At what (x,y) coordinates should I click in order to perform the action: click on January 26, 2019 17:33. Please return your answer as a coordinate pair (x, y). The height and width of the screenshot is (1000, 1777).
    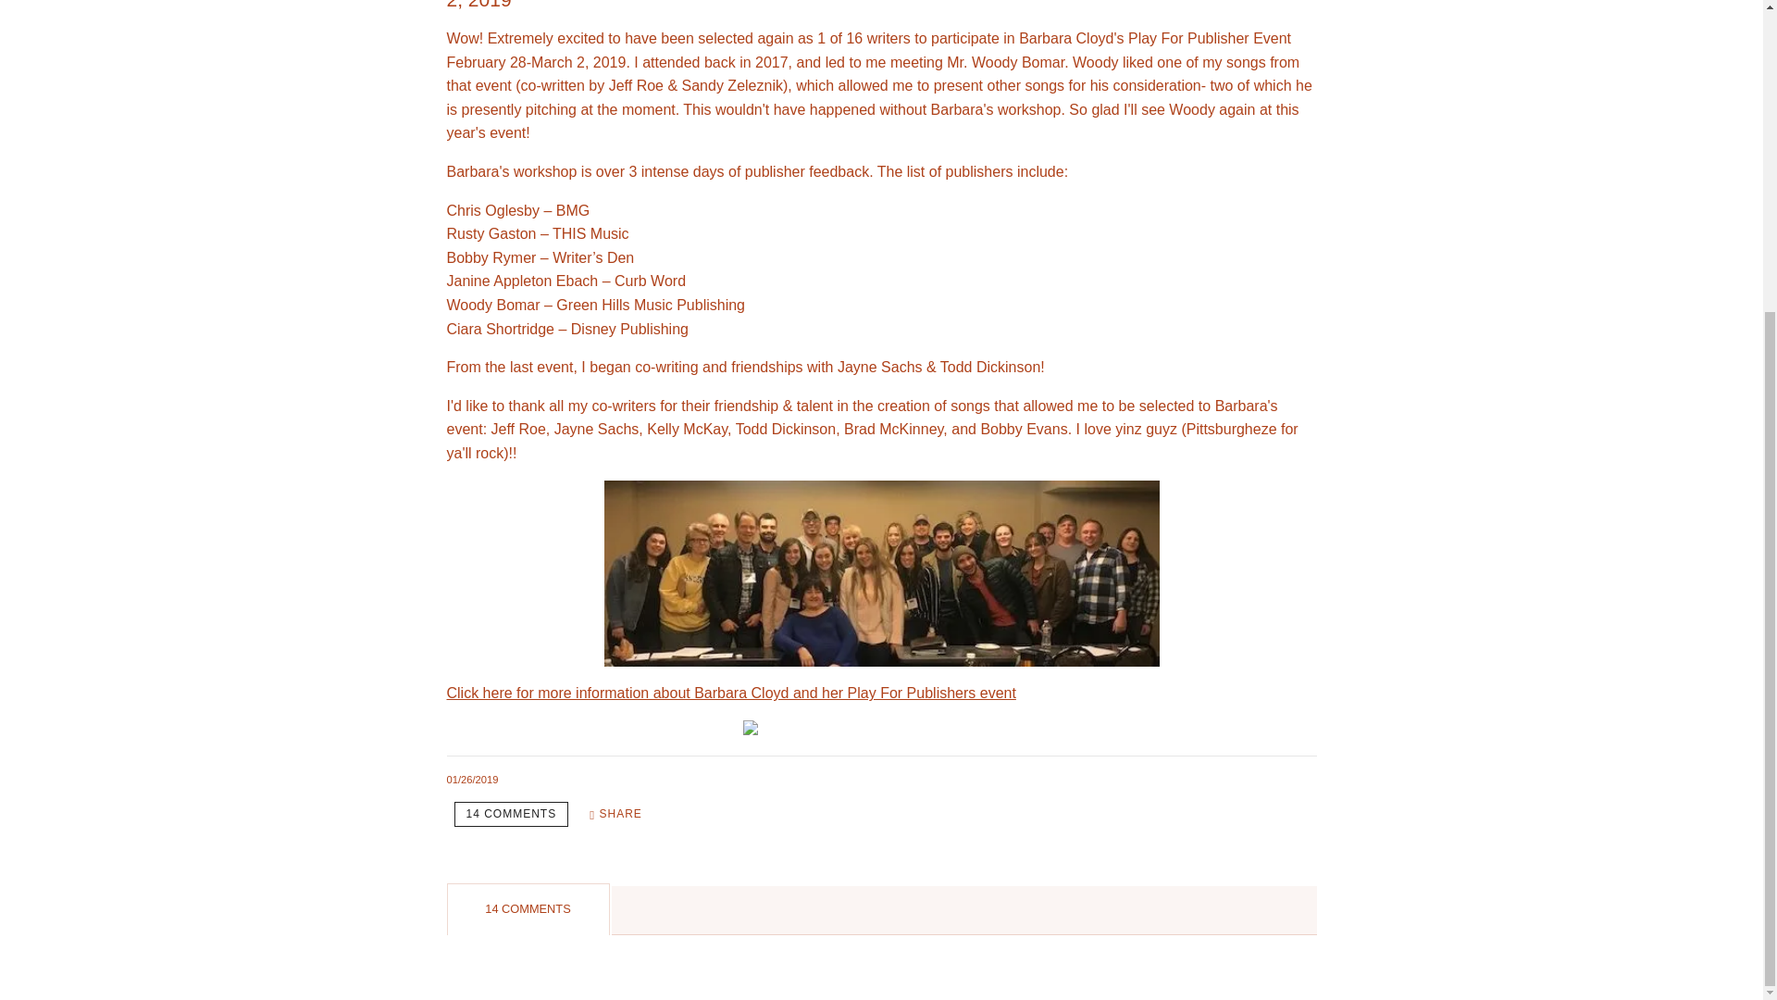
    Looking at the image, I should click on (471, 779).